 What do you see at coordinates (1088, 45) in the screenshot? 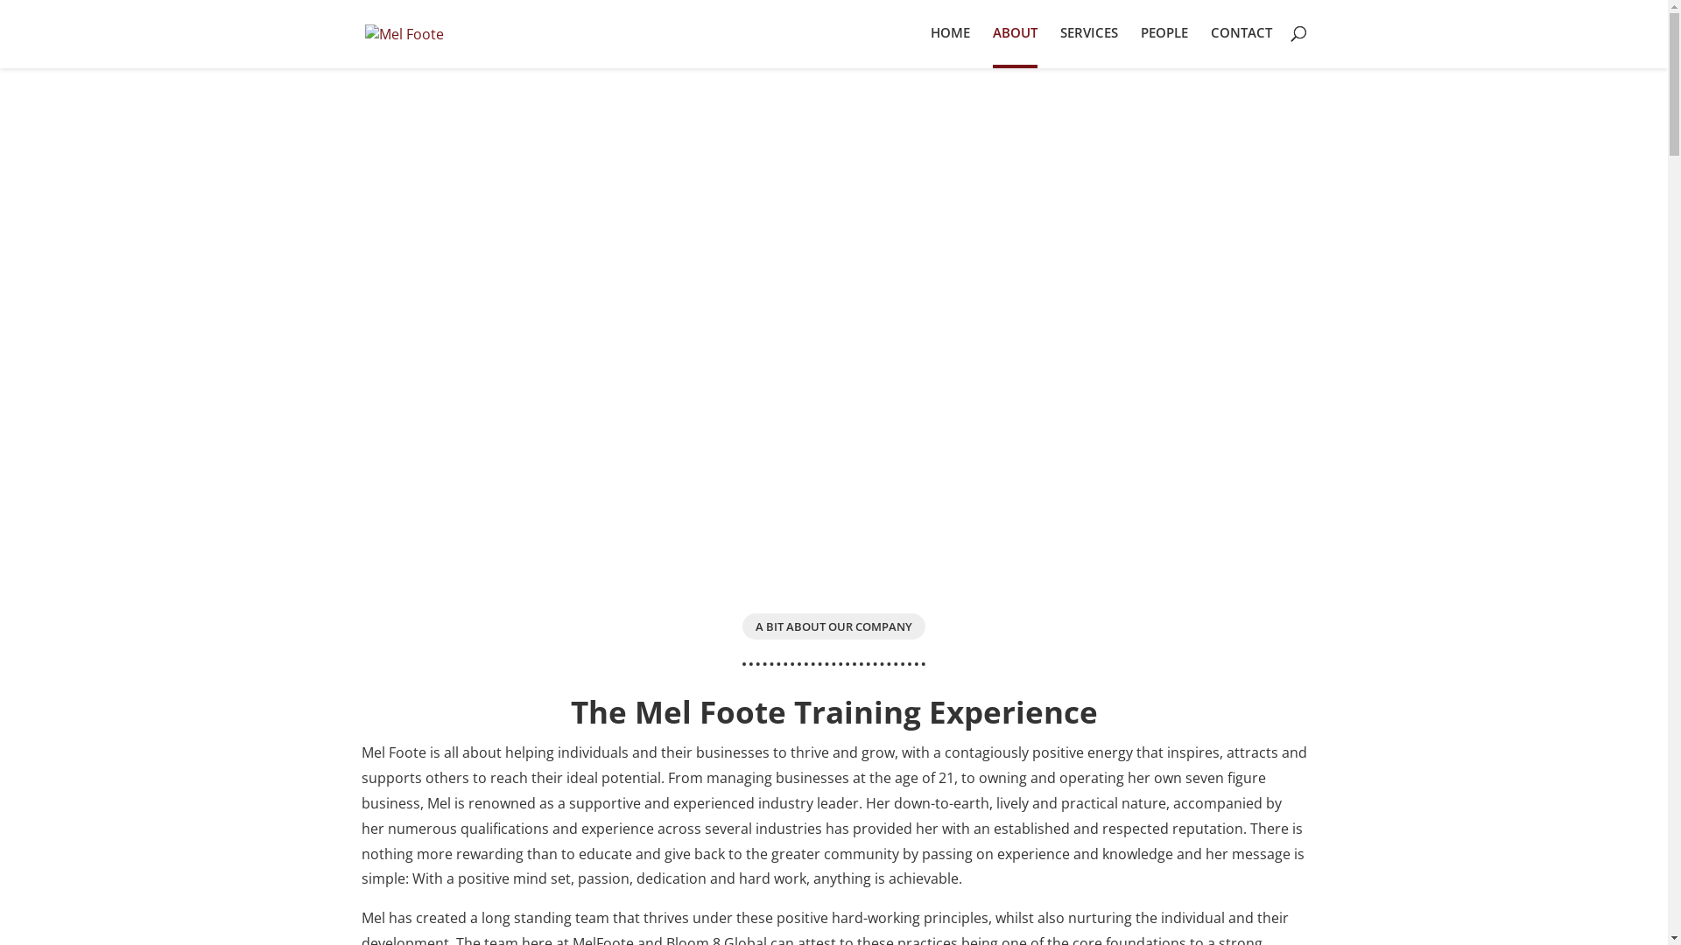
I see `SERVICES` at bounding box center [1088, 45].